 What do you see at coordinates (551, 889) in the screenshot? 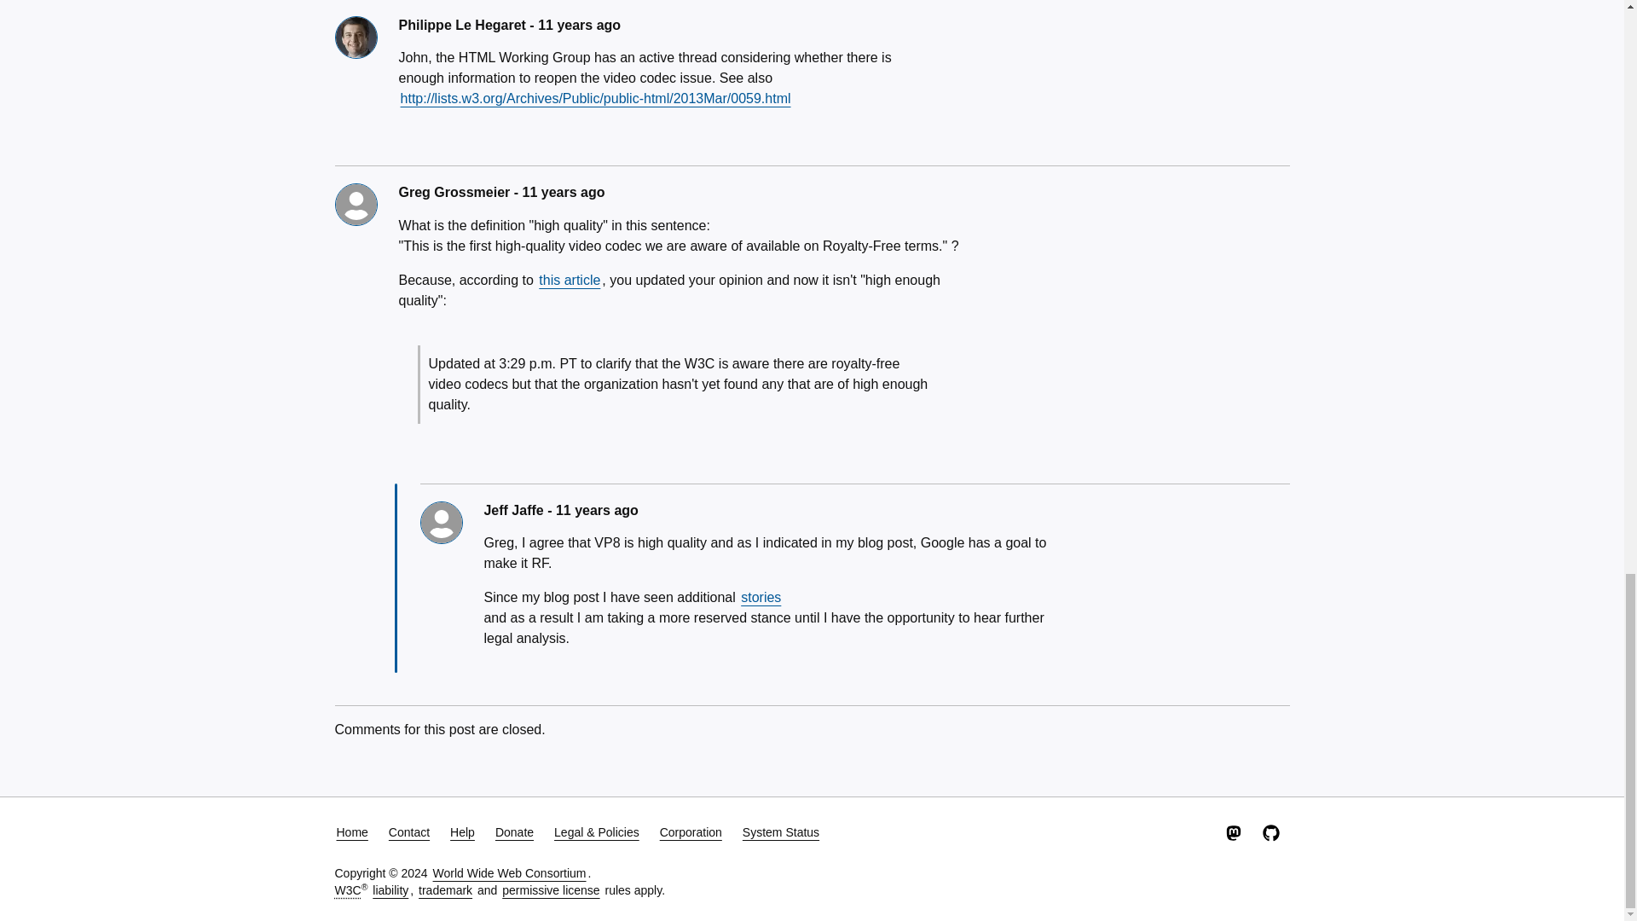
I see `W3C Document License` at bounding box center [551, 889].